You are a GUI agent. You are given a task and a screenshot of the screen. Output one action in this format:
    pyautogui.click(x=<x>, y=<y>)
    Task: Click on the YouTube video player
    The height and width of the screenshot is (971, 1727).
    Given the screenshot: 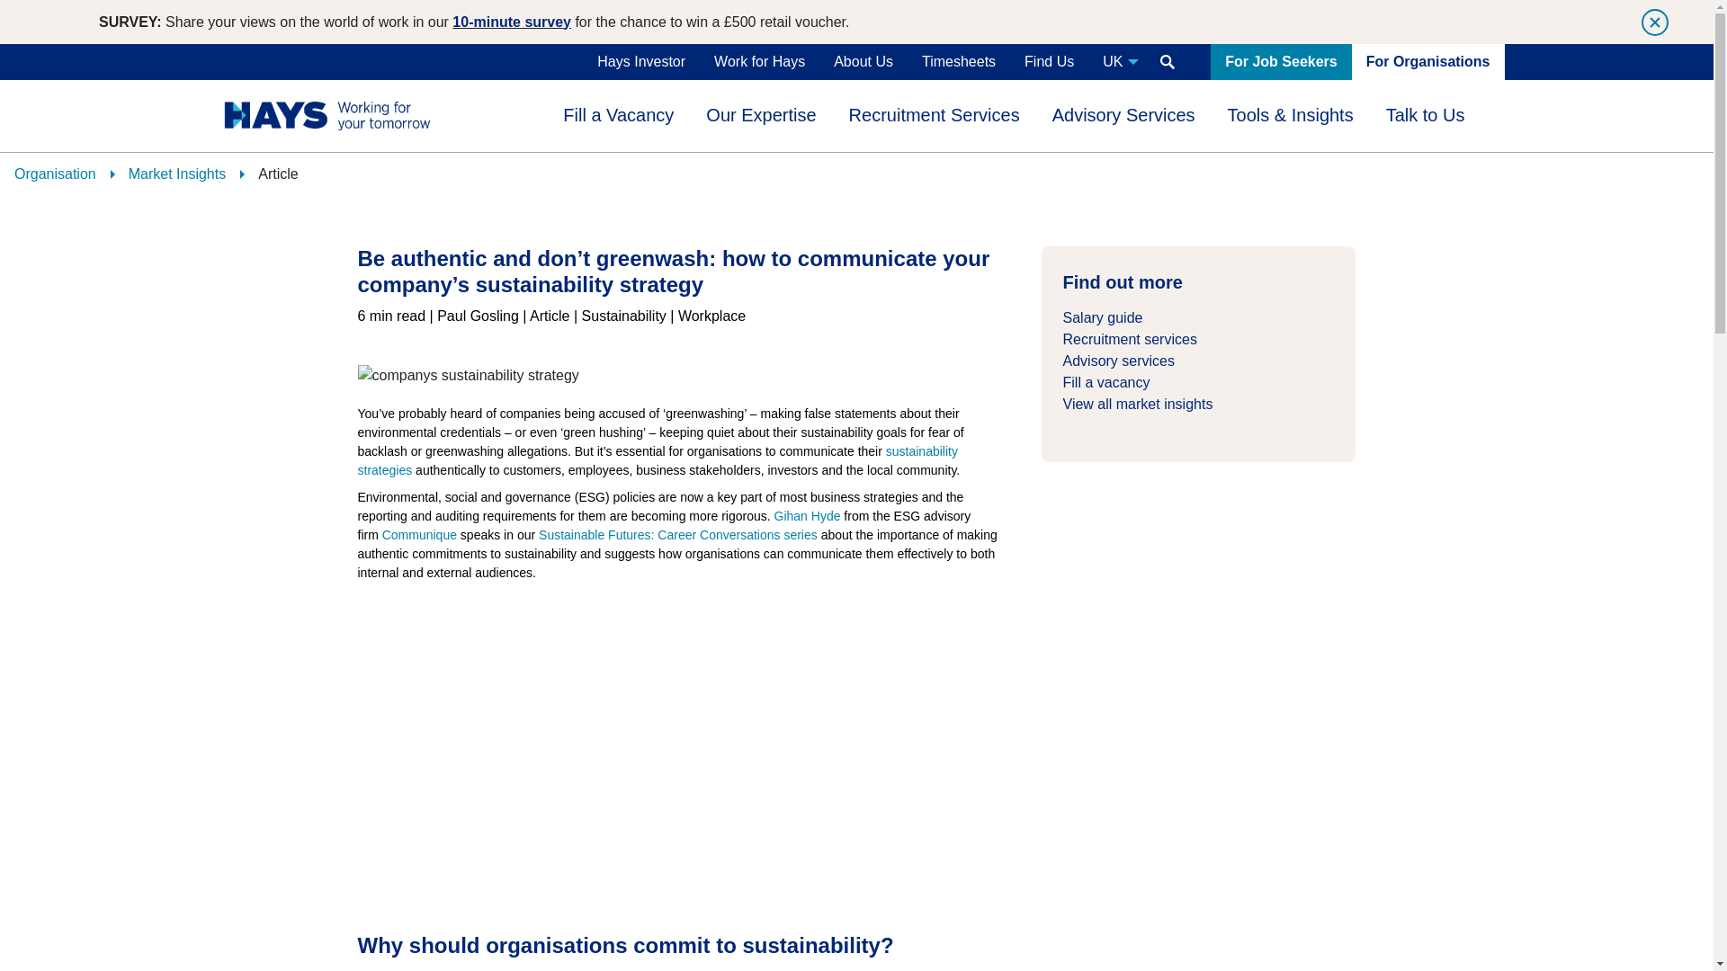 What is the action you would take?
    pyautogui.click(x=610, y=752)
    